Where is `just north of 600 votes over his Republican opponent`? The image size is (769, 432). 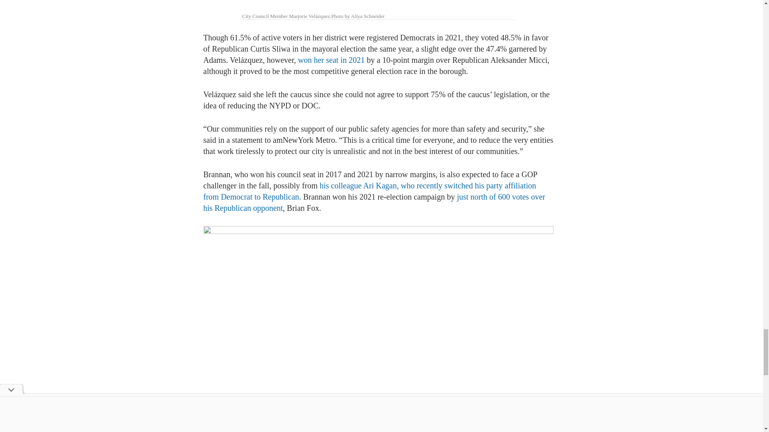
just north of 600 votes over his Republican opponent is located at coordinates (374, 202).